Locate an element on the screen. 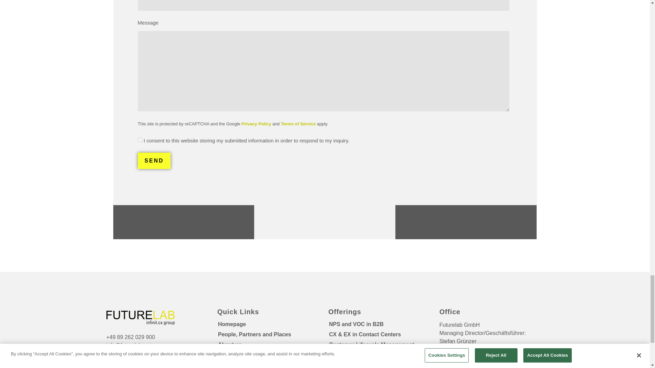  on is located at coordinates (140, 140).